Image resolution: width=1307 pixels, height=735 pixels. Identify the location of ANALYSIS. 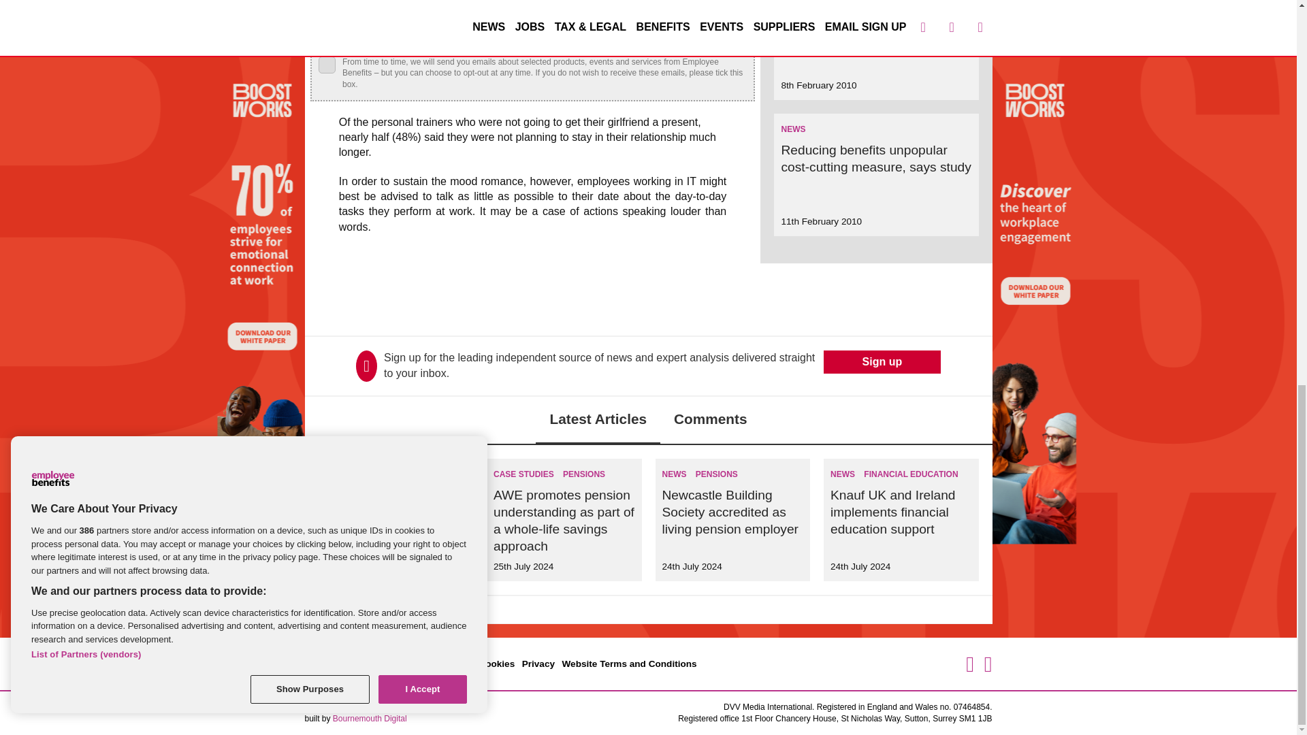
(346, 474).